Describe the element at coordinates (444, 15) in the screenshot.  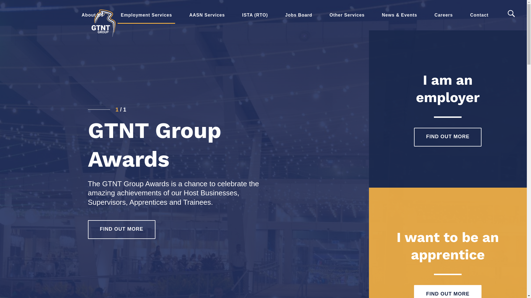
I see `Careers` at that location.